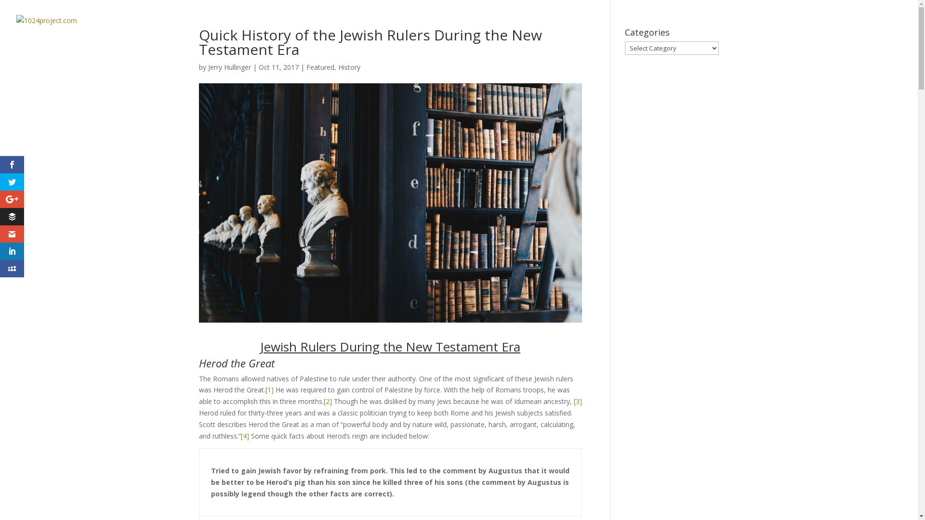  I want to click on [3], so click(577, 402).